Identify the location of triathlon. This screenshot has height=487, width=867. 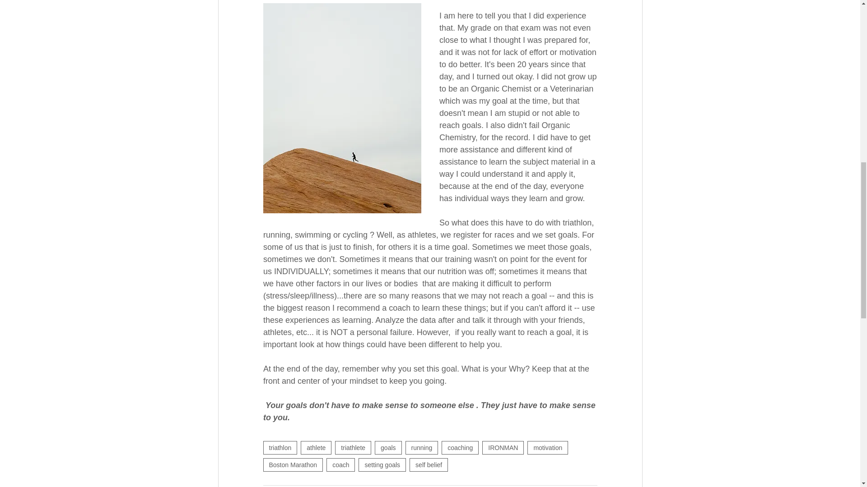
(280, 447).